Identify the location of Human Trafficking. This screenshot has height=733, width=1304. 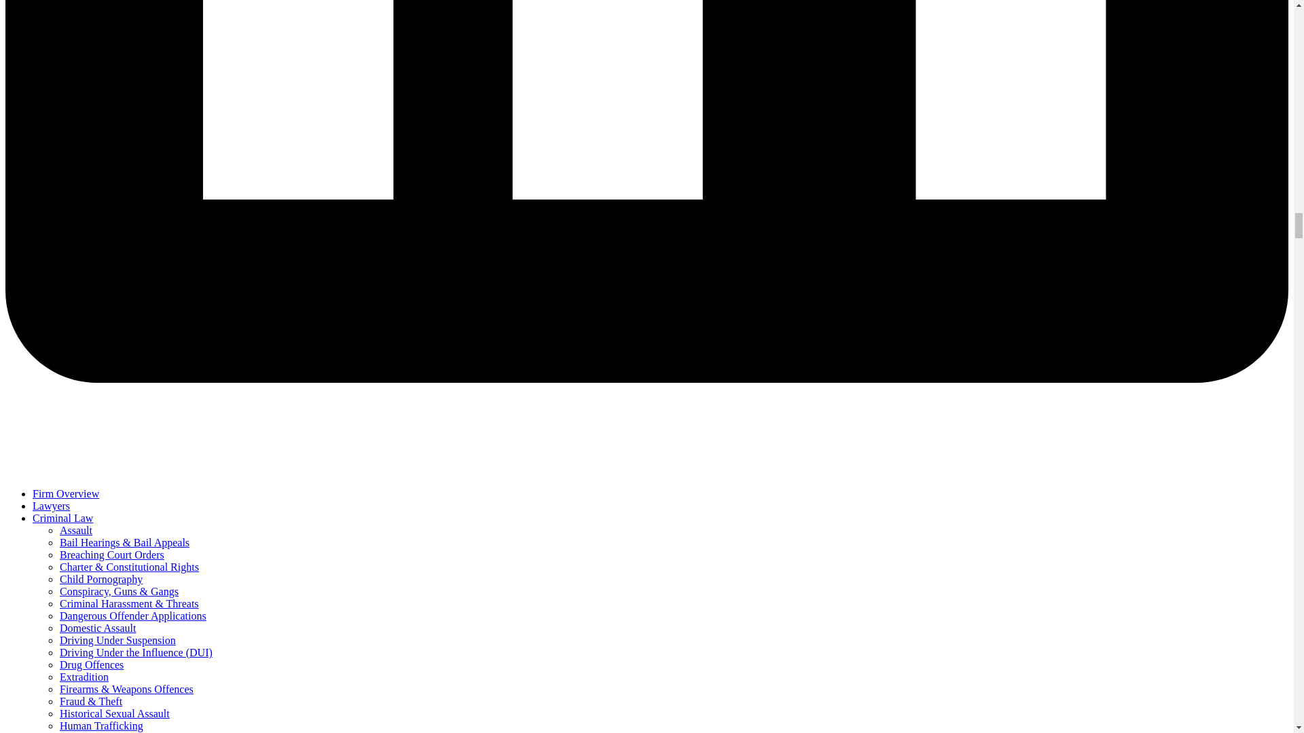
(102, 725).